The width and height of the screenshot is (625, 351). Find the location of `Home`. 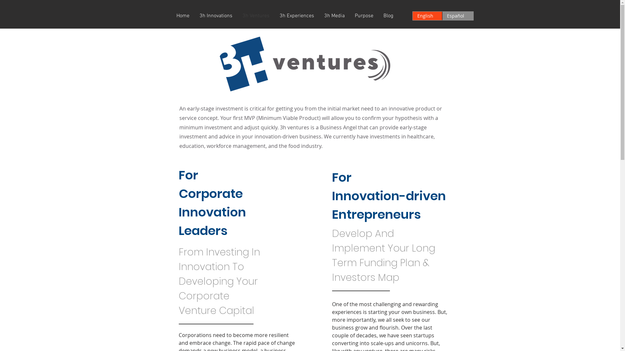

Home is located at coordinates (183, 16).